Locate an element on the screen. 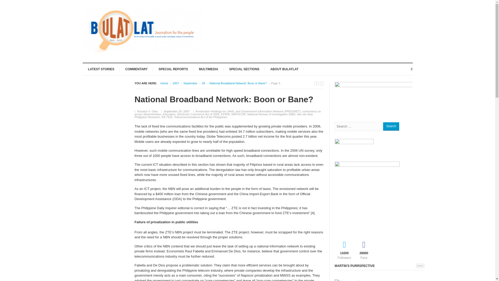  Facebook is located at coordinates (363, 249).